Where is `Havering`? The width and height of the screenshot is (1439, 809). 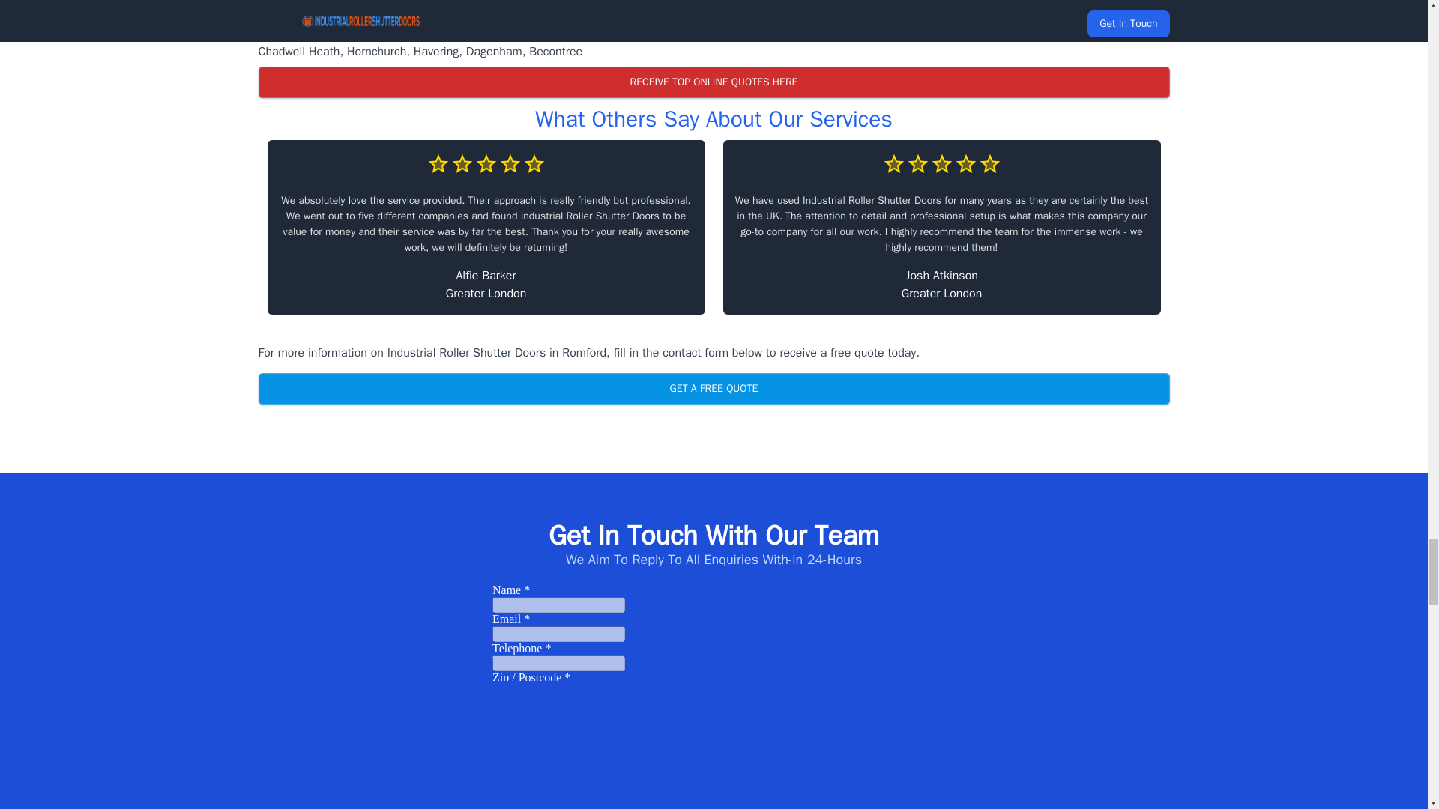
Havering is located at coordinates (436, 51).